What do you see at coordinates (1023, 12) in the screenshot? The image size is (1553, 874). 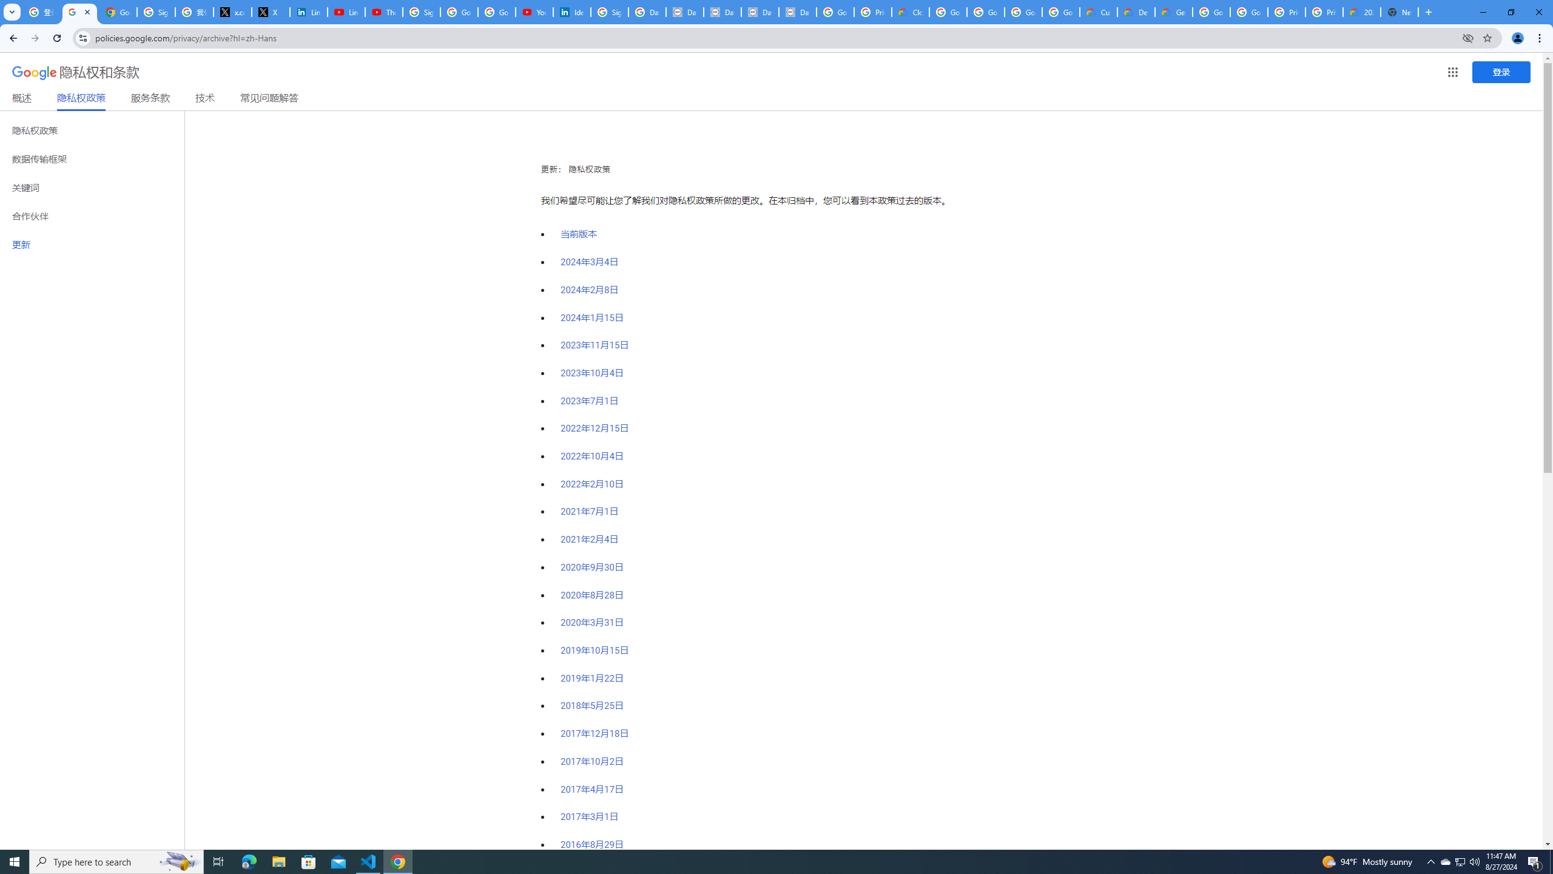 I see `Google Workspace - Specific Terms` at bounding box center [1023, 12].